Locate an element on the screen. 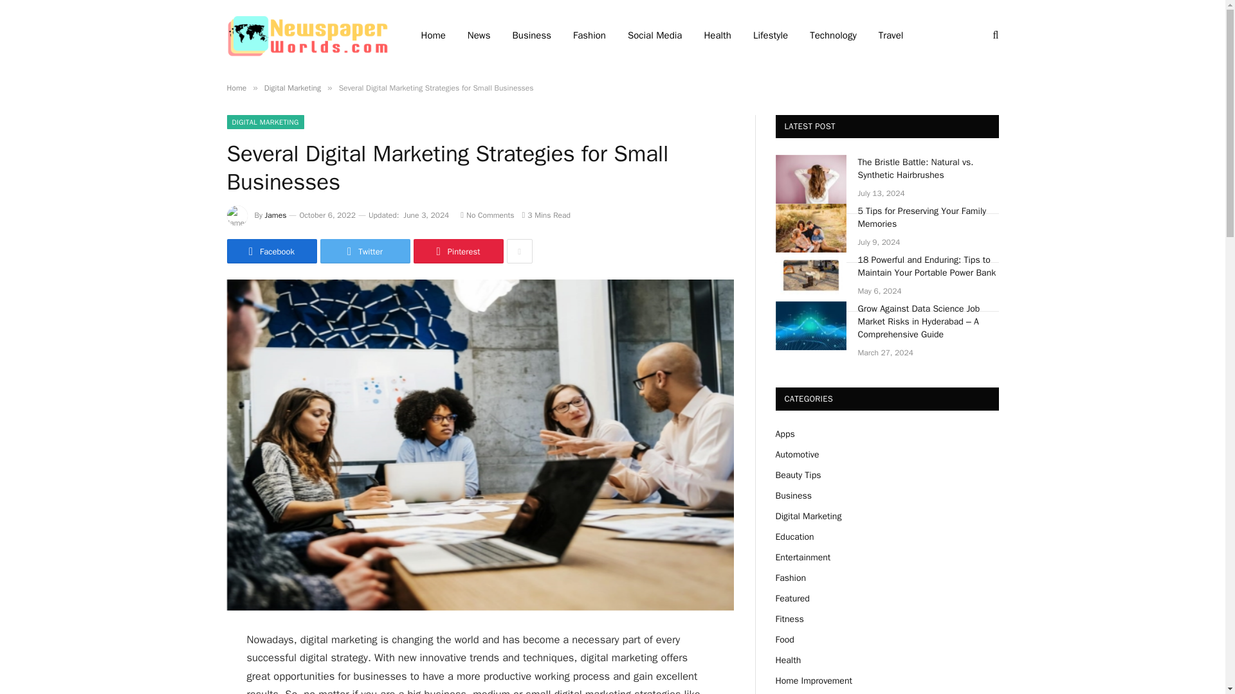 This screenshot has width=1235, height=694. newspaperworlds is located at coordinates (306, 35).